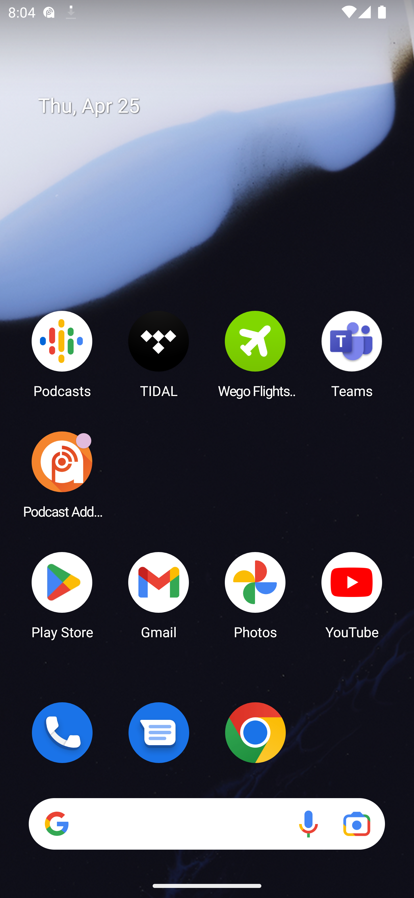 Image resolution: width=414 pixels, height=898 pixels. I want to click on Voice search, so click(308, 824).